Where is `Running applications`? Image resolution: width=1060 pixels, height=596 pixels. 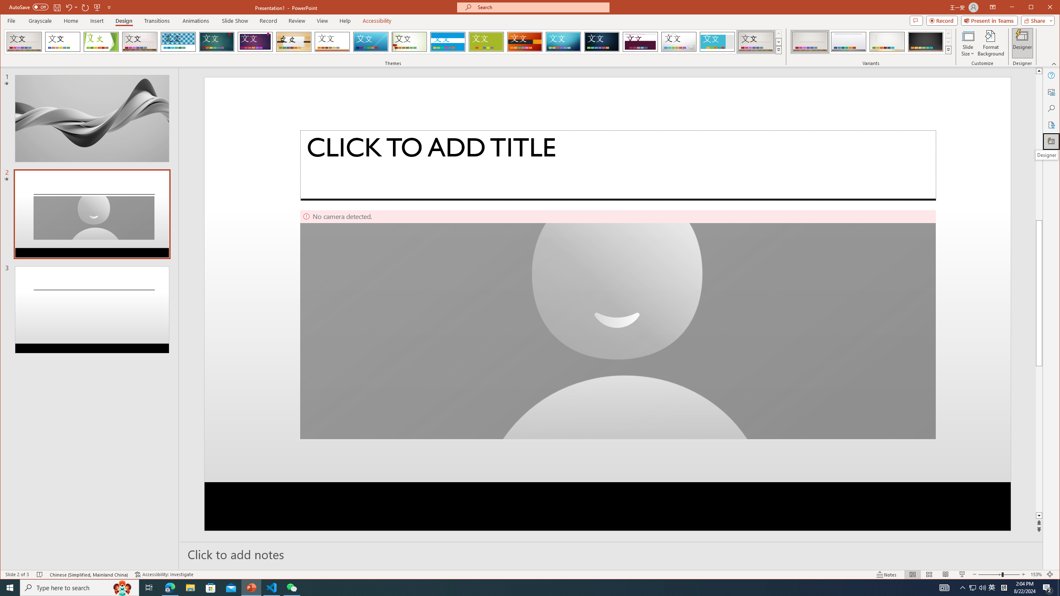
Running applications is located at coordinates (515, 588).